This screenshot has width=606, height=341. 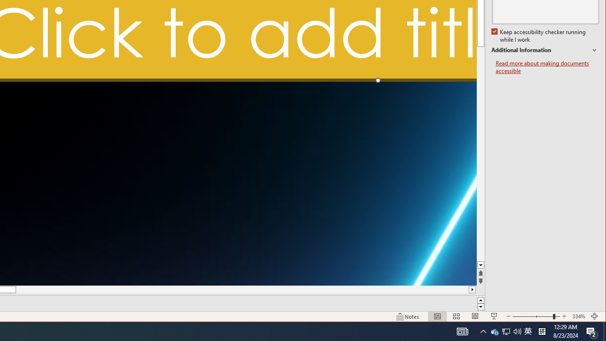 What do you see at coordinates (540, 36) in the screenshot?
I see `Read more about making documents accessible` at bounding box center [540, 36].